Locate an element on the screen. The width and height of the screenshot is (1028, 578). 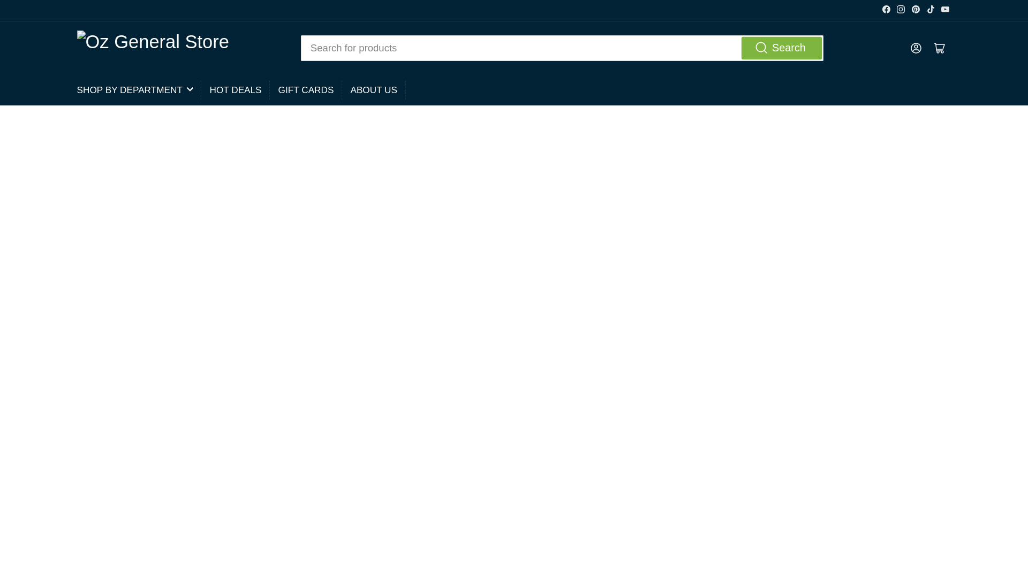
TikTok is located at coordinates (931, 9).